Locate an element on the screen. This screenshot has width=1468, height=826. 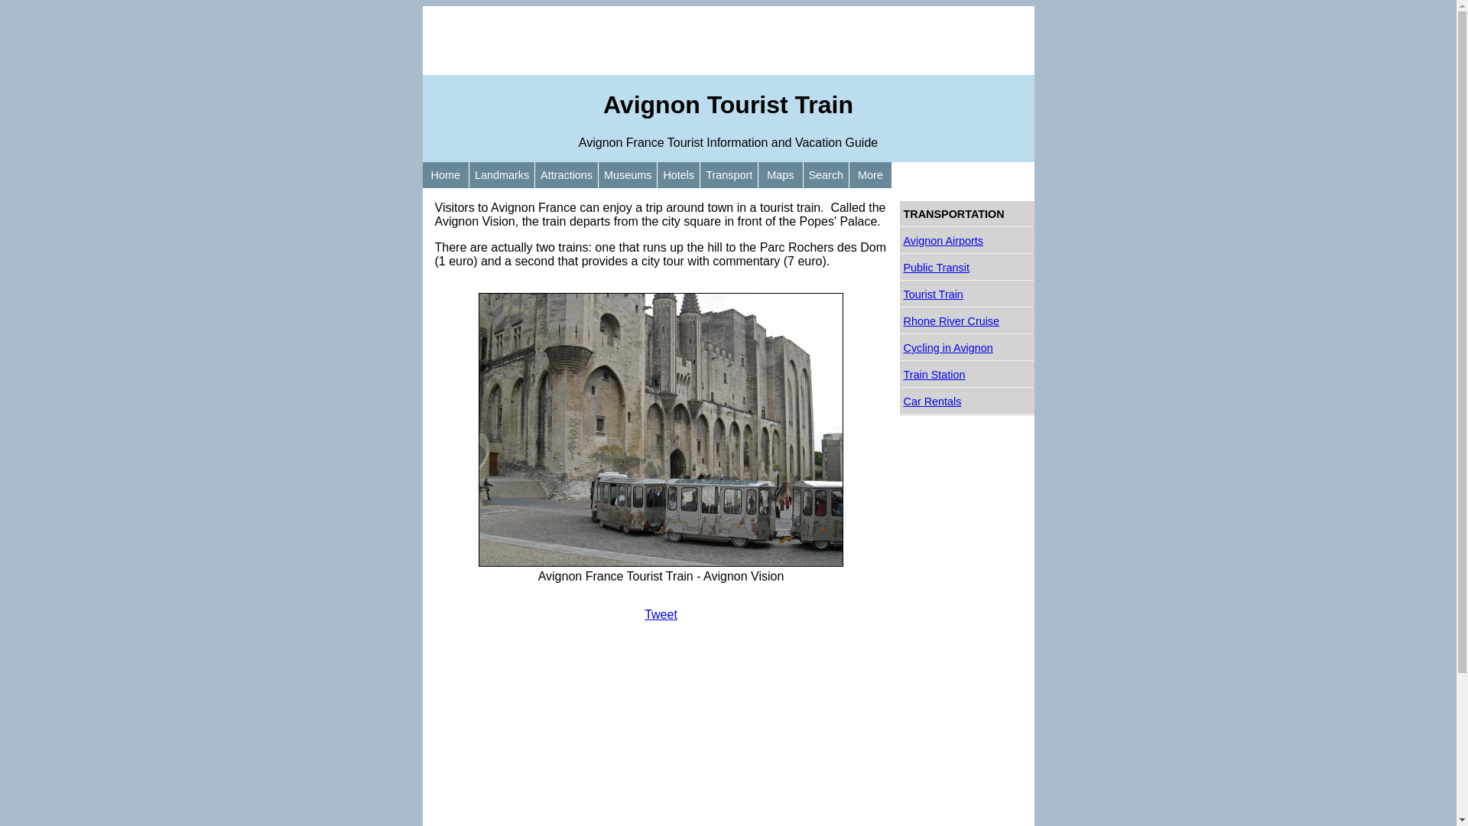
Cycling in Avignon is located at coordinates (967, 349).